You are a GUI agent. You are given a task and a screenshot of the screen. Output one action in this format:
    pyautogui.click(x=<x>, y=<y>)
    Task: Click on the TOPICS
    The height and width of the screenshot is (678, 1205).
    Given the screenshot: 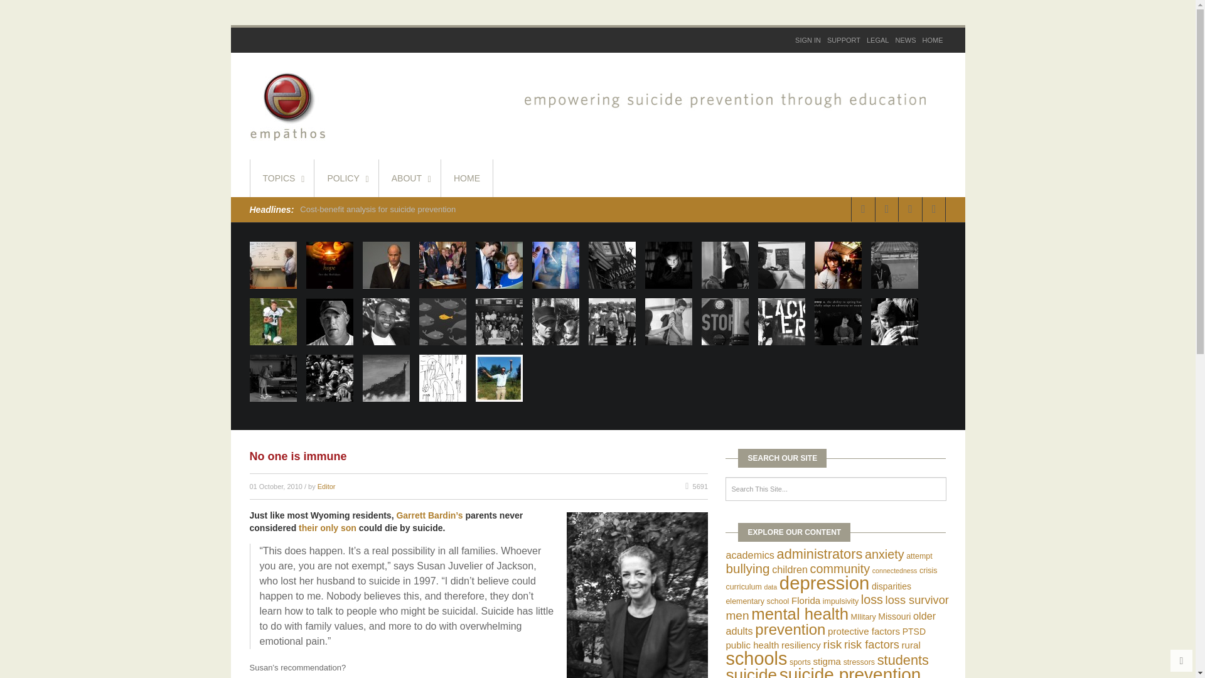 What is the action you would take?
    pyautogui.click(x=281, y=178)
    